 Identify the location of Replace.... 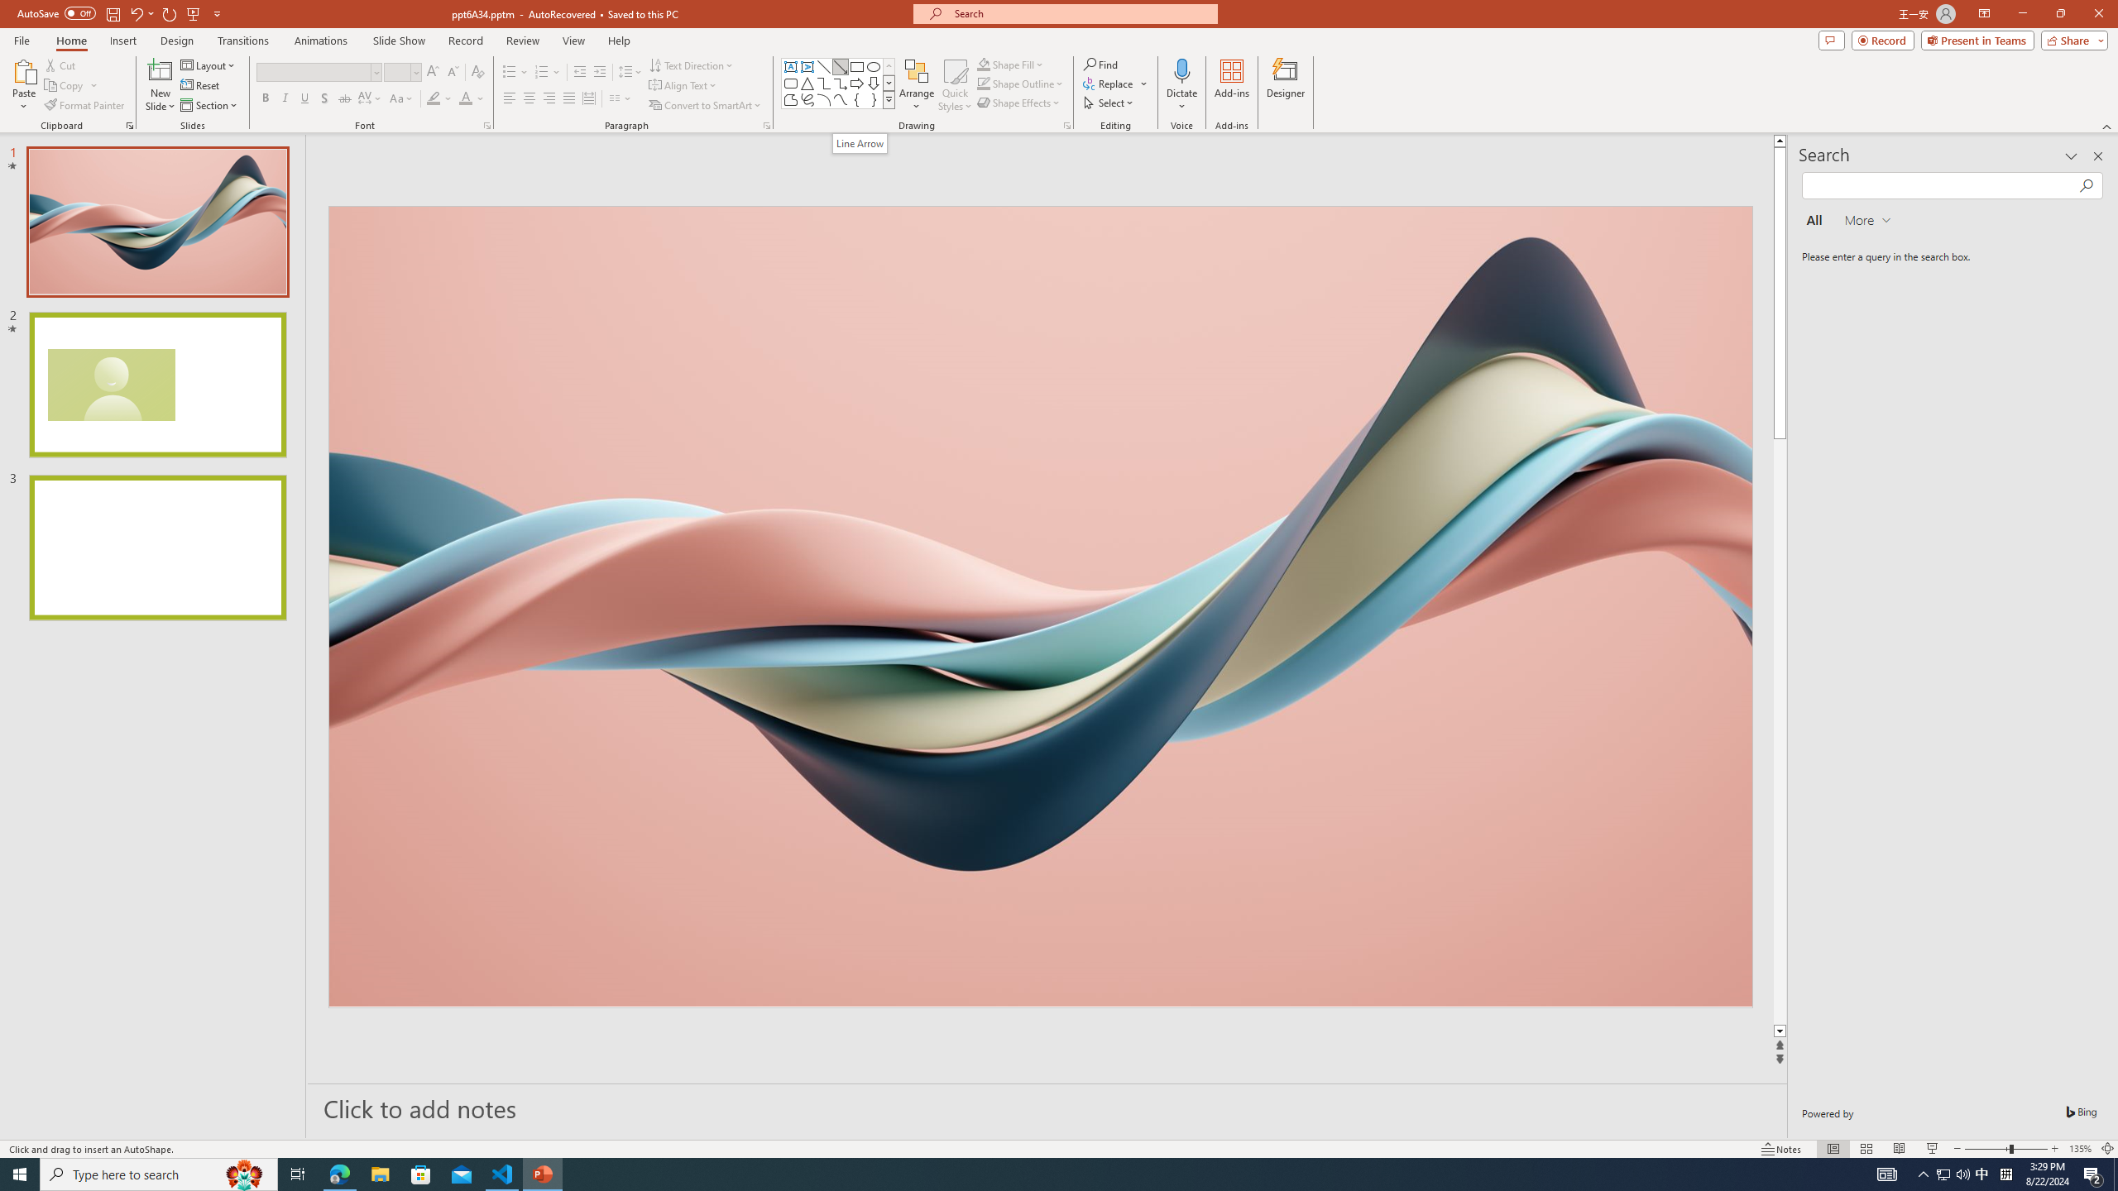
(1115, 83).